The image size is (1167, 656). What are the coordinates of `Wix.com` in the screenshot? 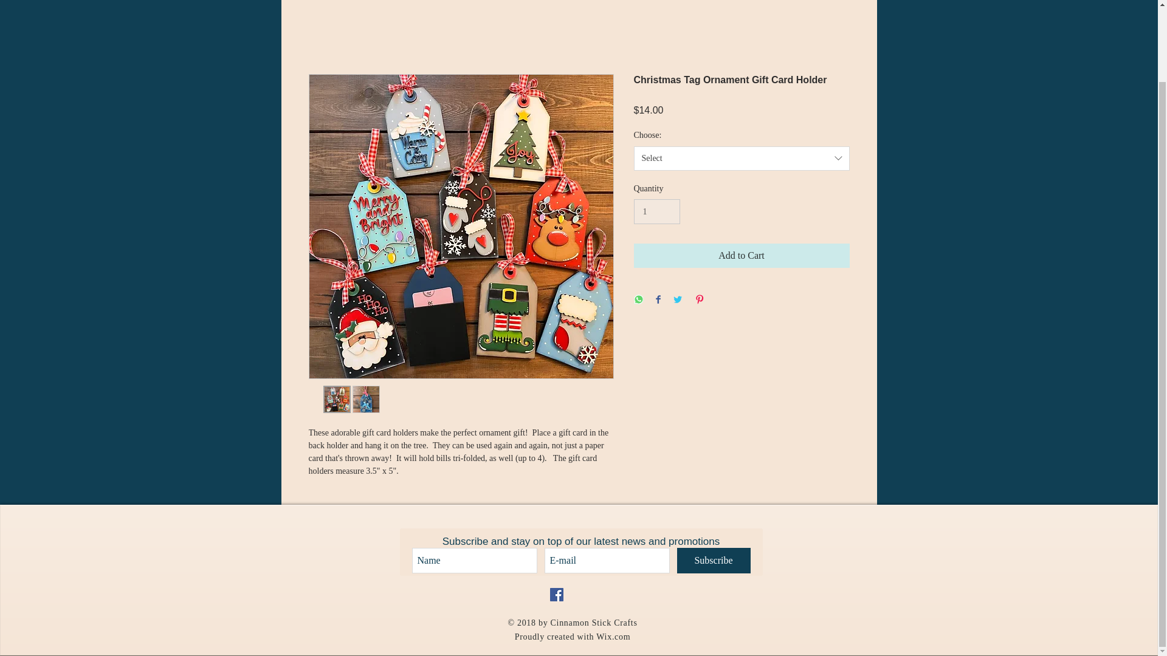 It's located at (613, 637).